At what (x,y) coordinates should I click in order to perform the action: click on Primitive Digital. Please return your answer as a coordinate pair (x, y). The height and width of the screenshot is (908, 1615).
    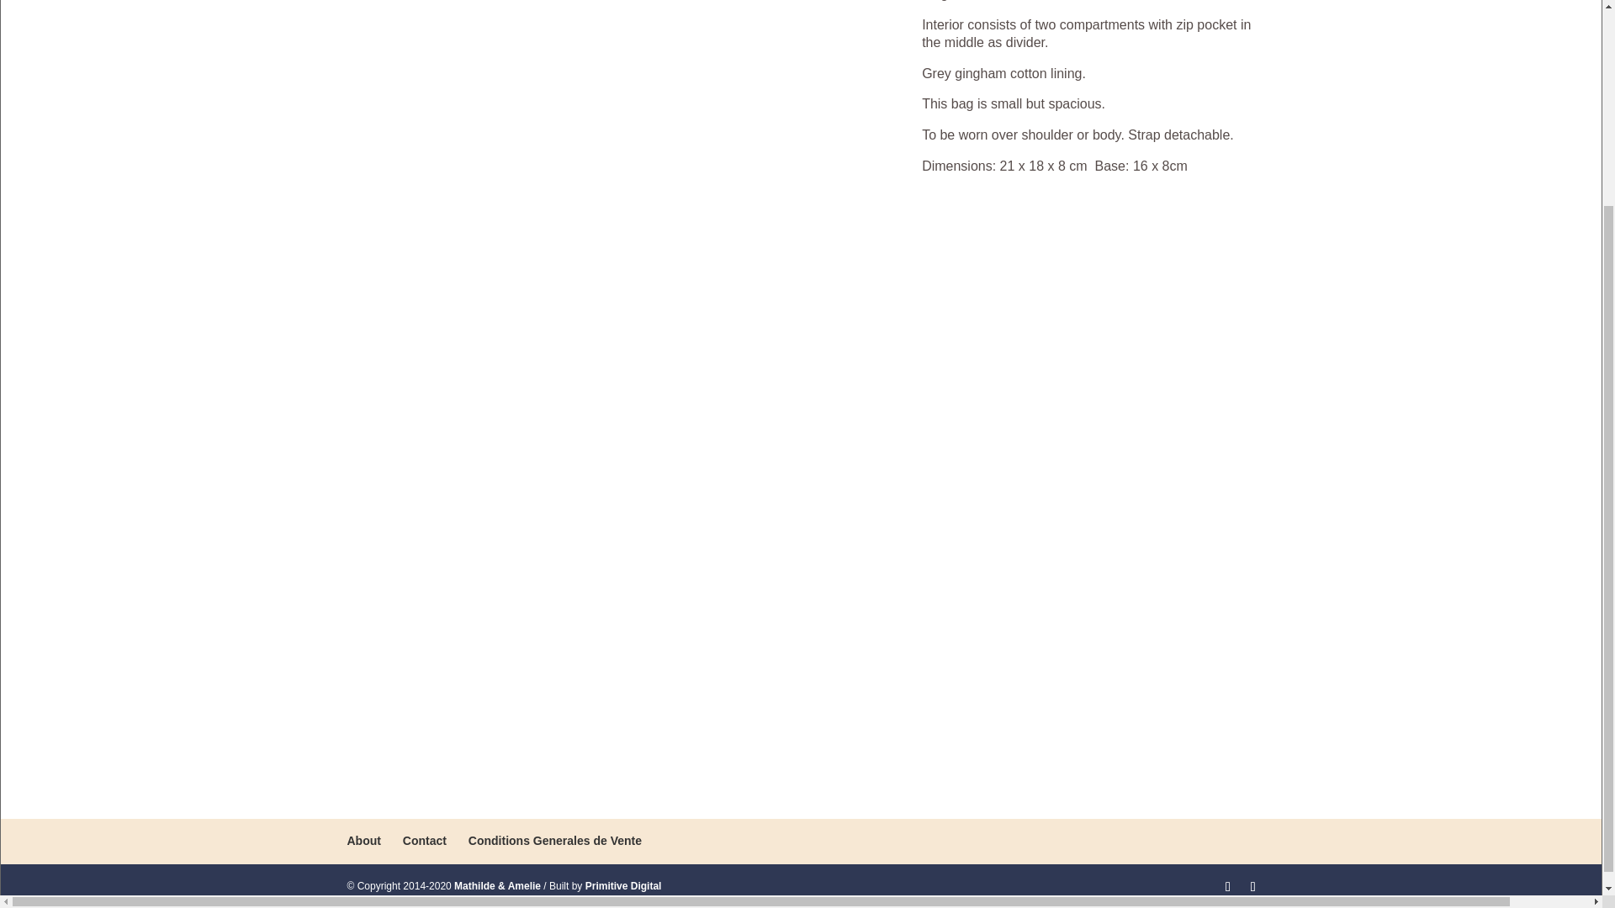
    Looking at the image, I should click on (623, 885).